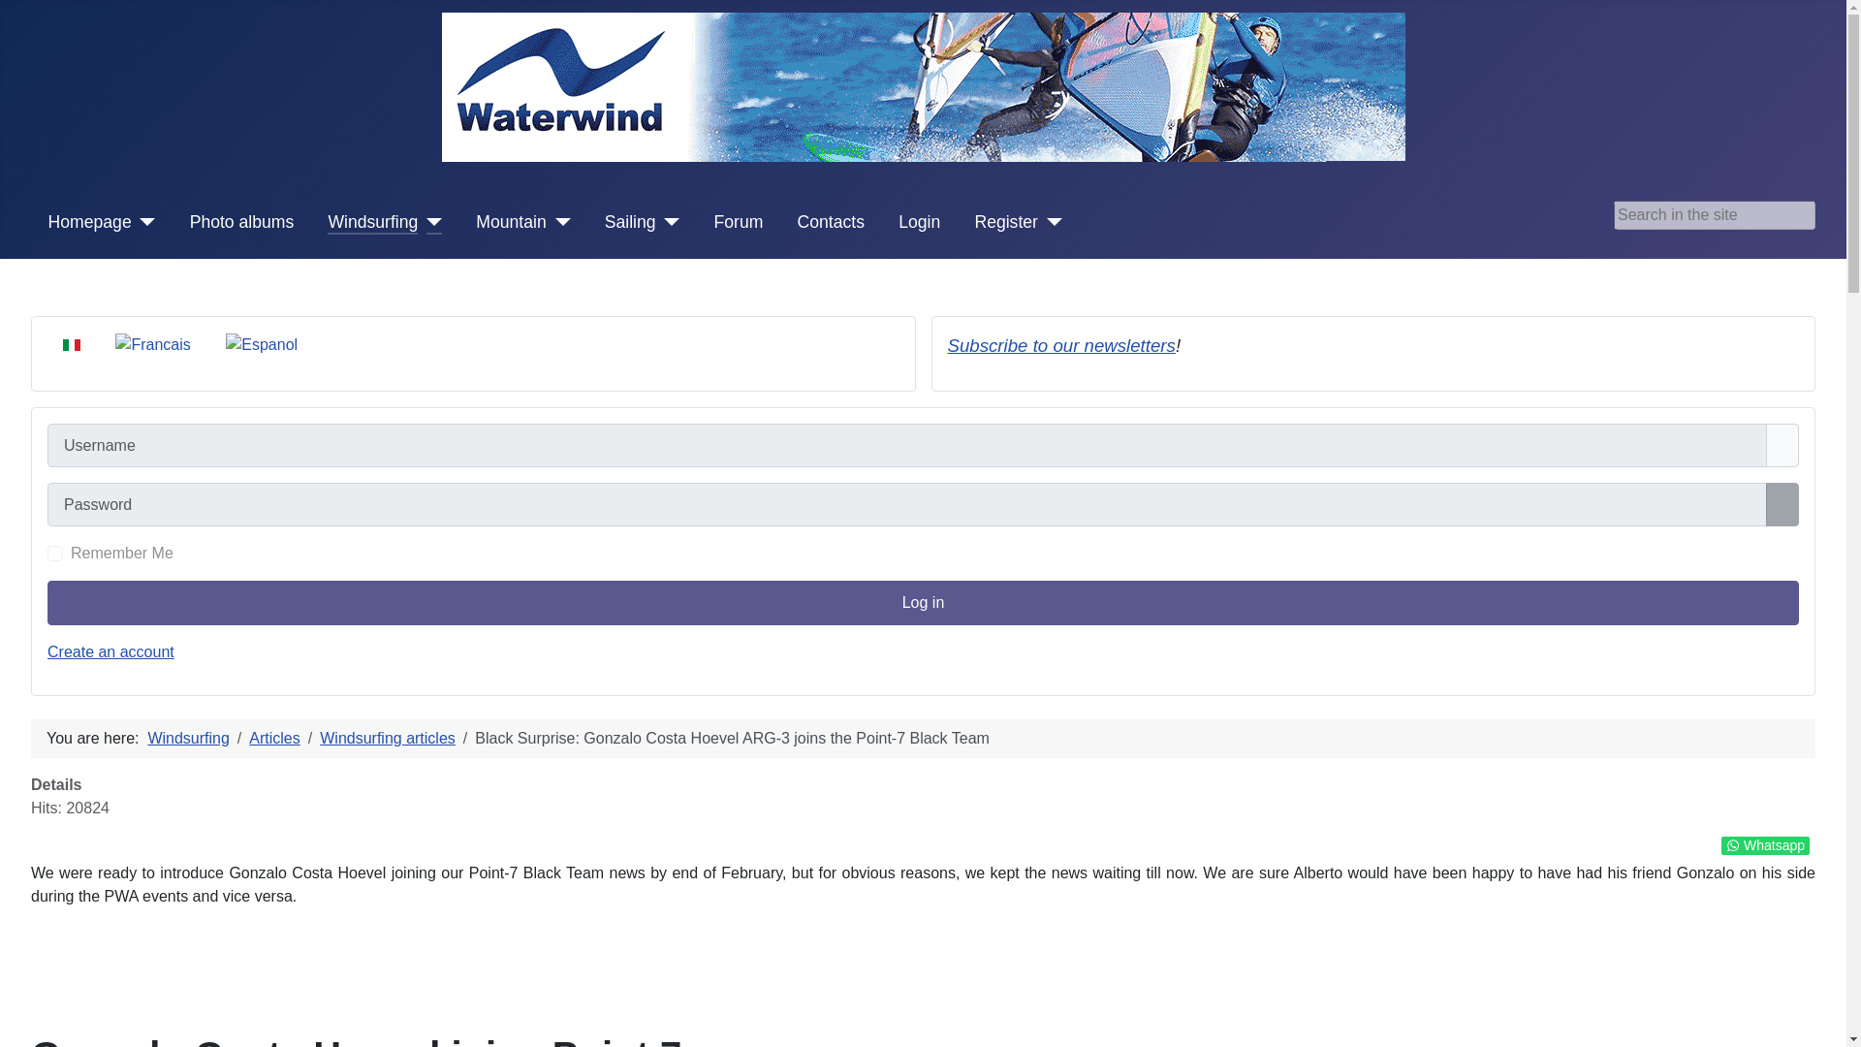 This screenshot has height=1047, width=1861. Describe the element at coordinates (739, 221) in the screenshot. I see `Forum` at that location.